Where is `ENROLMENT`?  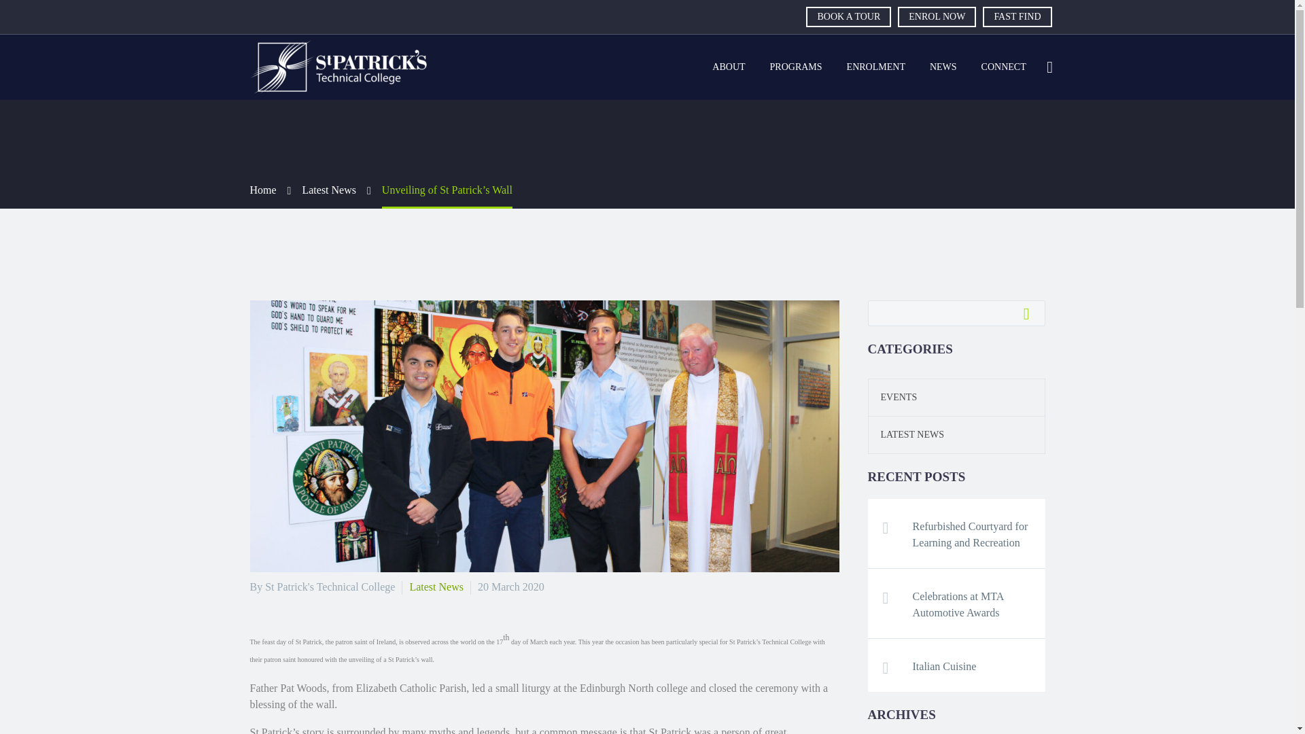 ENROLMENT is located at coordinates (875, 67).